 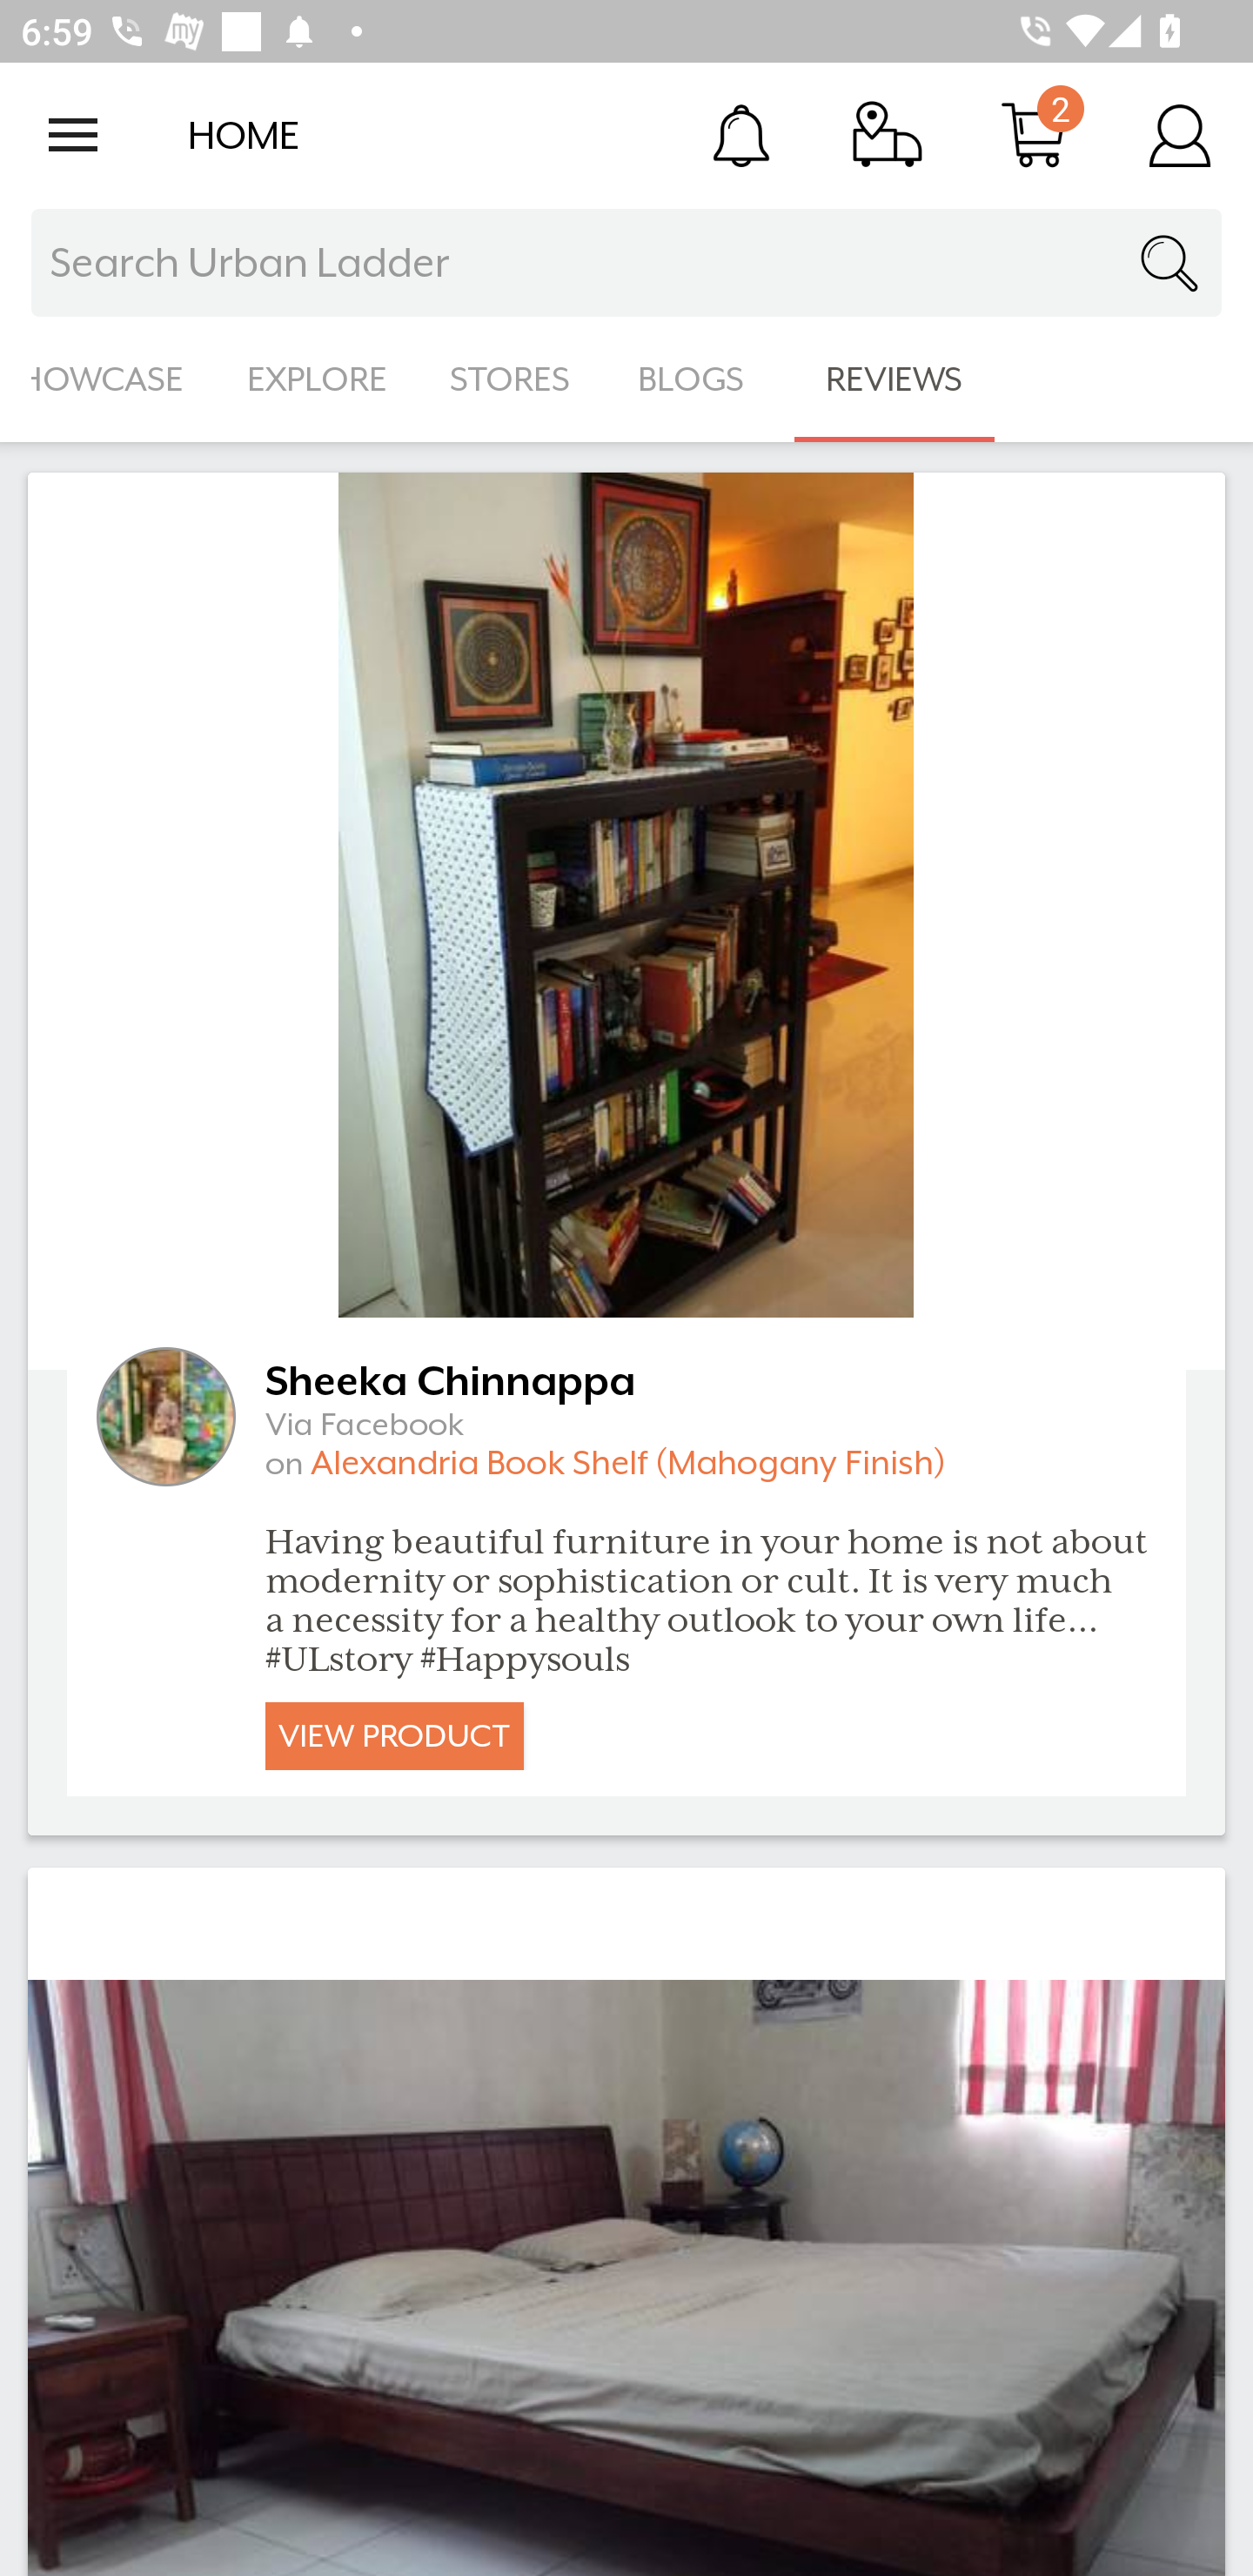 What do you see at coordinates (626, 263) in the screenshot?
I see `Search Urban Ladder ` at bounding box center [626, 263].